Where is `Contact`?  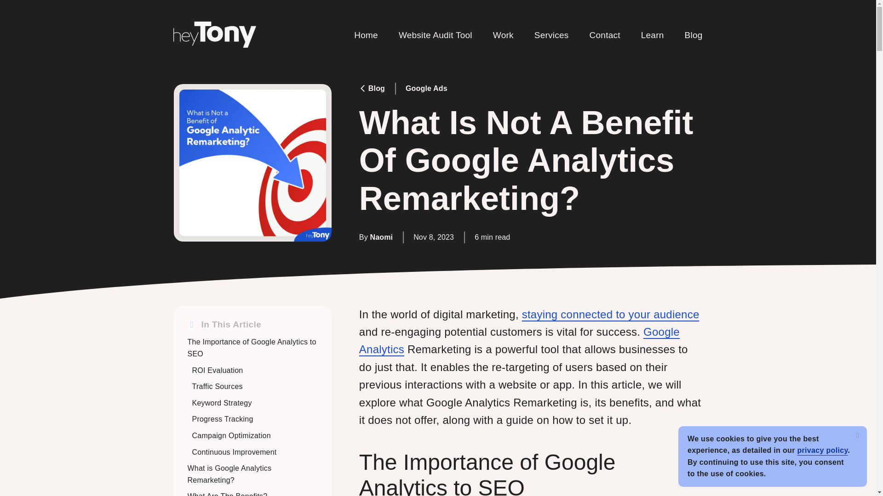 Contact is located at coordinates (605, 35).